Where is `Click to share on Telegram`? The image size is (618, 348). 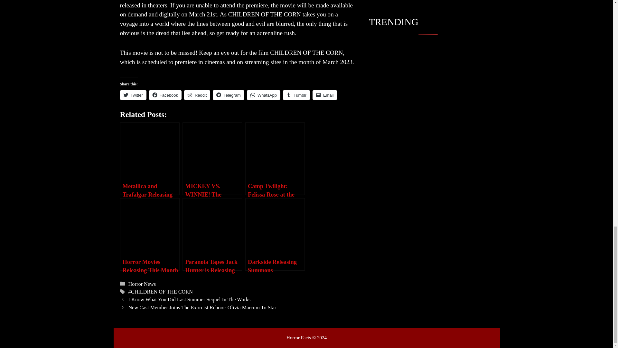
Click to share on Telegram is located at coordinates (228, 95).